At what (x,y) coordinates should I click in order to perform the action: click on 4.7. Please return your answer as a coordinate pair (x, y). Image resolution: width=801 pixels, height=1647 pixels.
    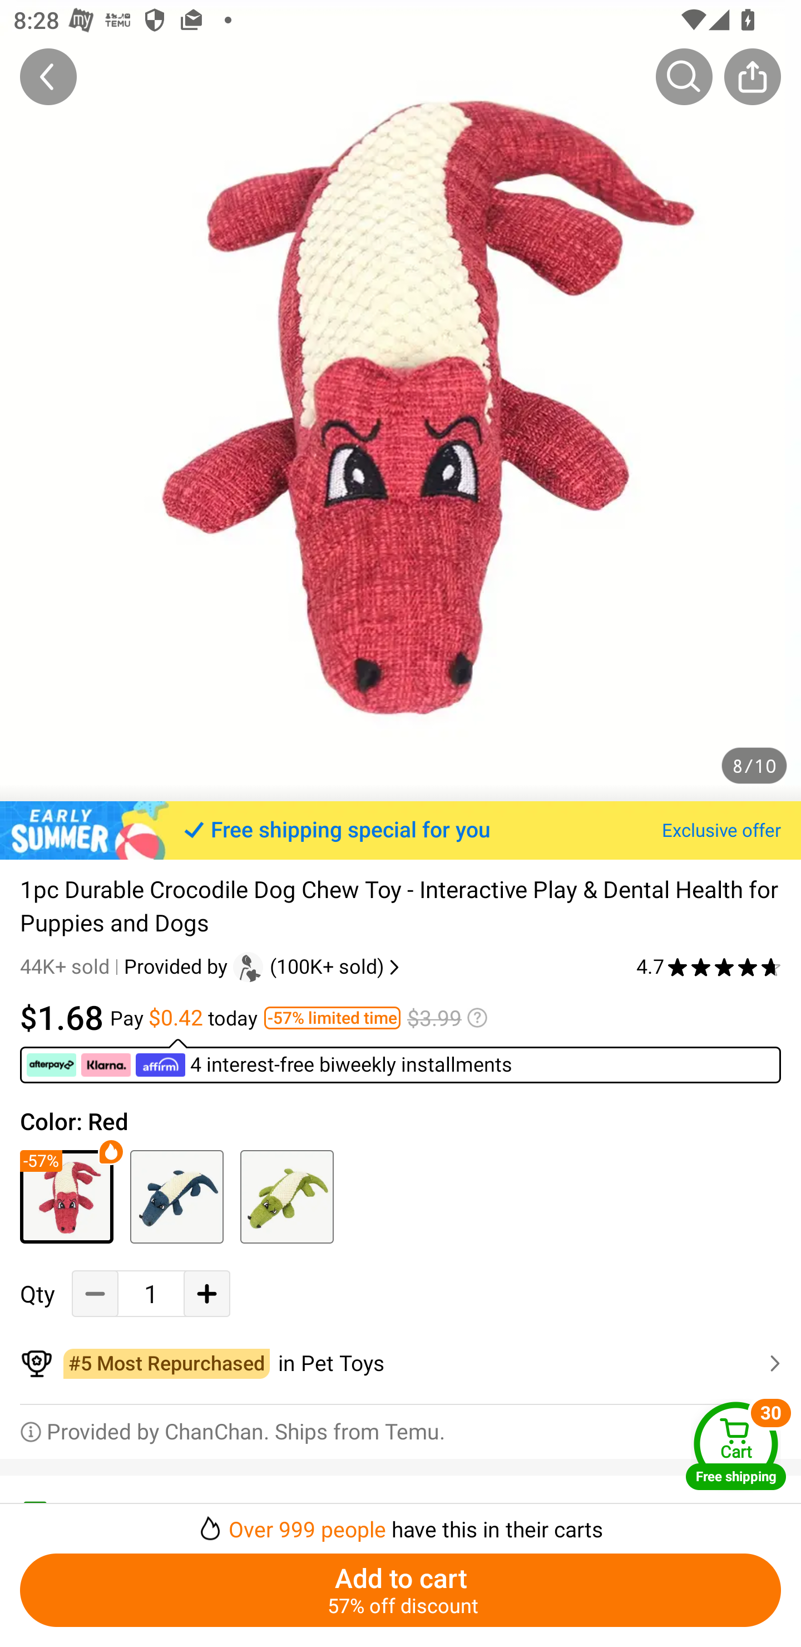
    Looking at the image, I should click on (709, 966).